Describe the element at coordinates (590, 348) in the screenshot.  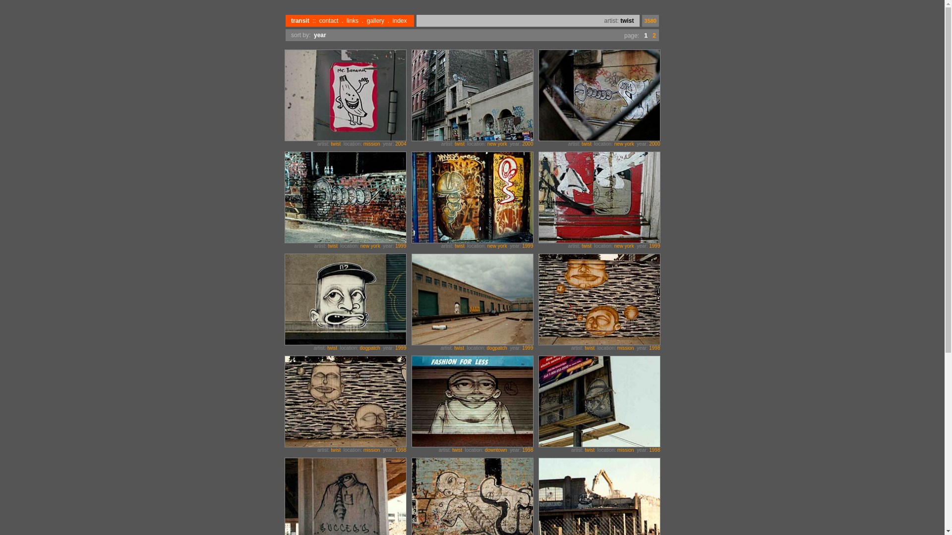
I see `twist` at that location.